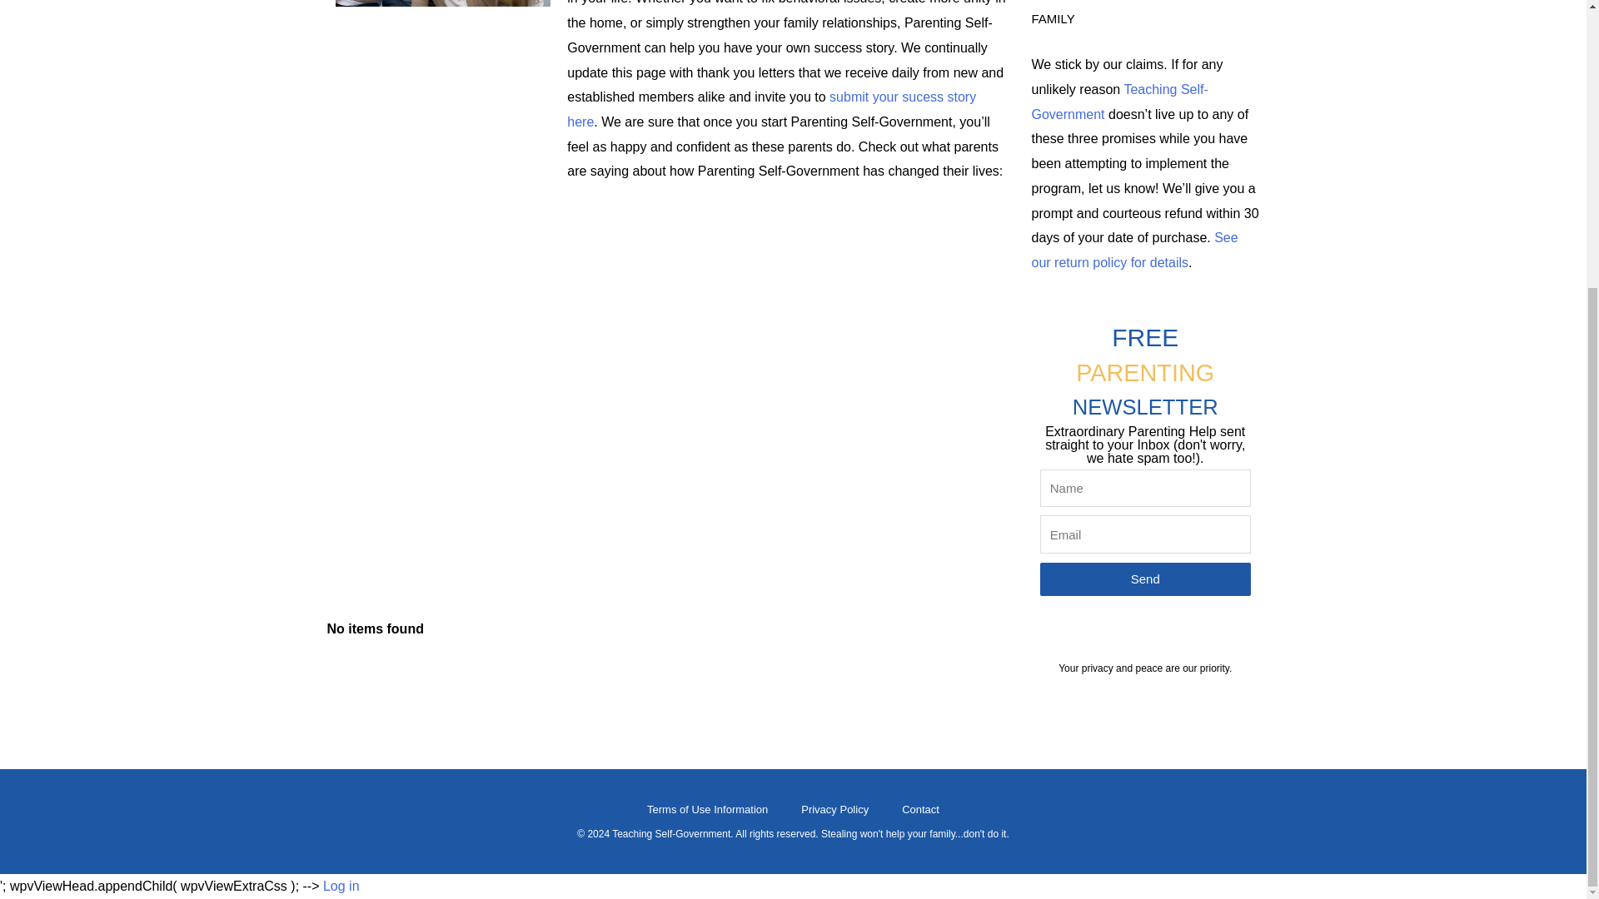 The image size is (1599, 899). What do you see at coordinates (1144, 579) in the screenshot?
I see `Send` at bounding box center [1144, 579].